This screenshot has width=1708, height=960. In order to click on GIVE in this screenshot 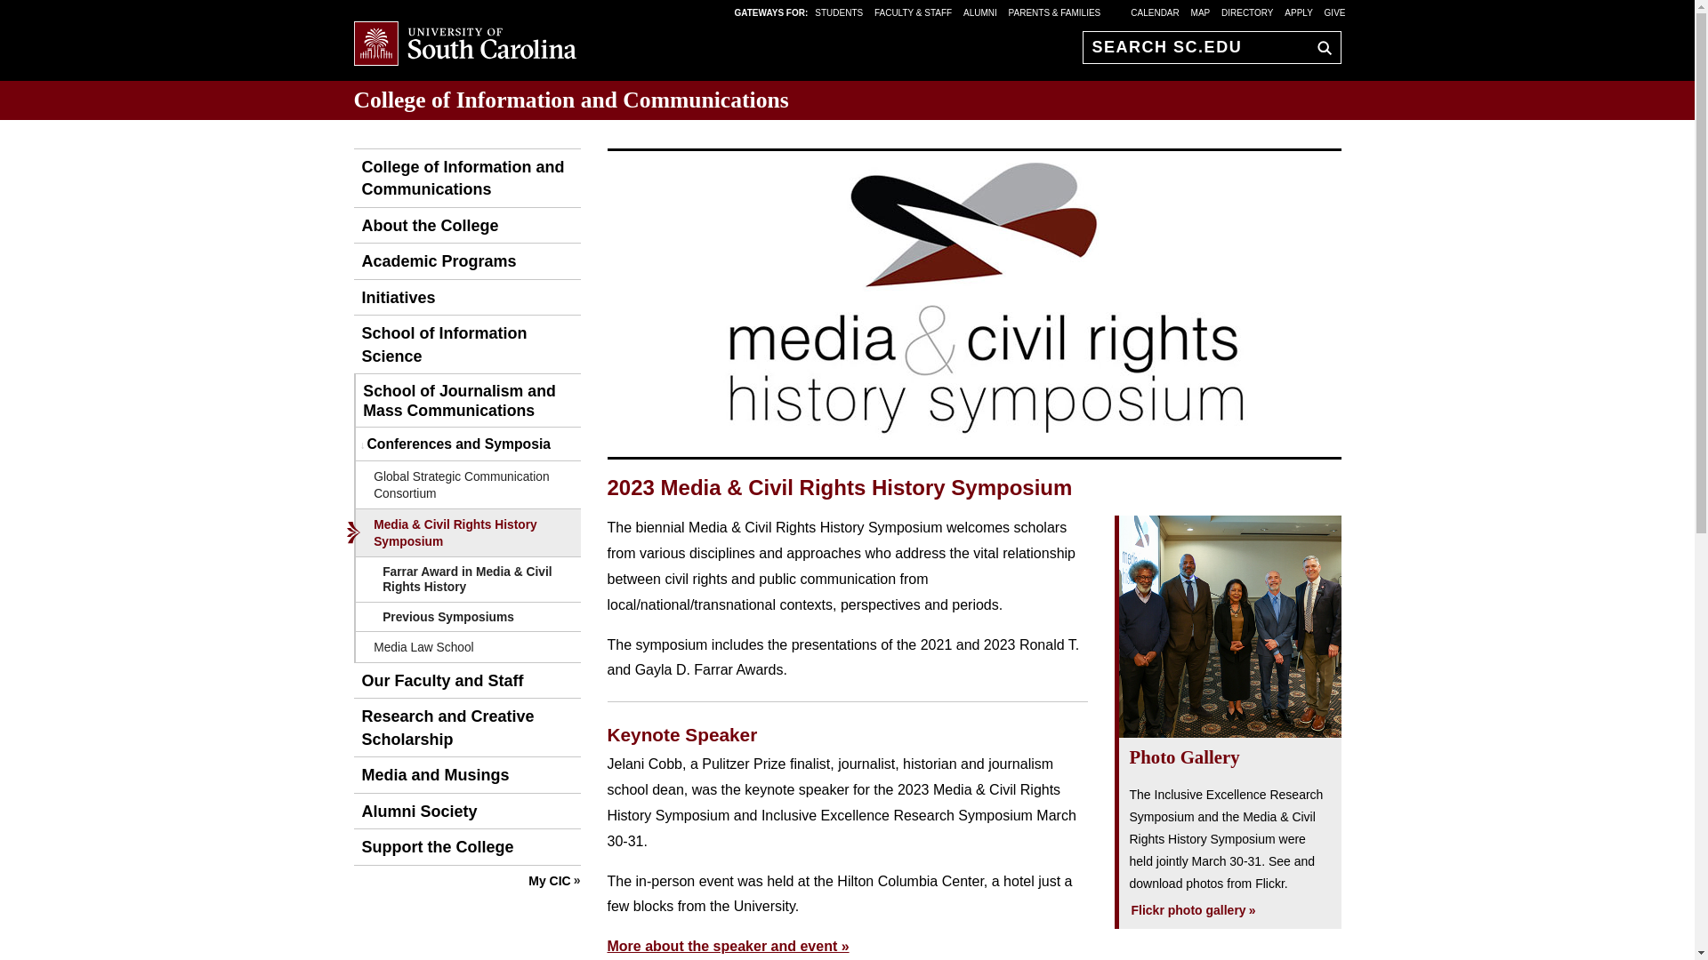, I will do `click(1334, 12)`.